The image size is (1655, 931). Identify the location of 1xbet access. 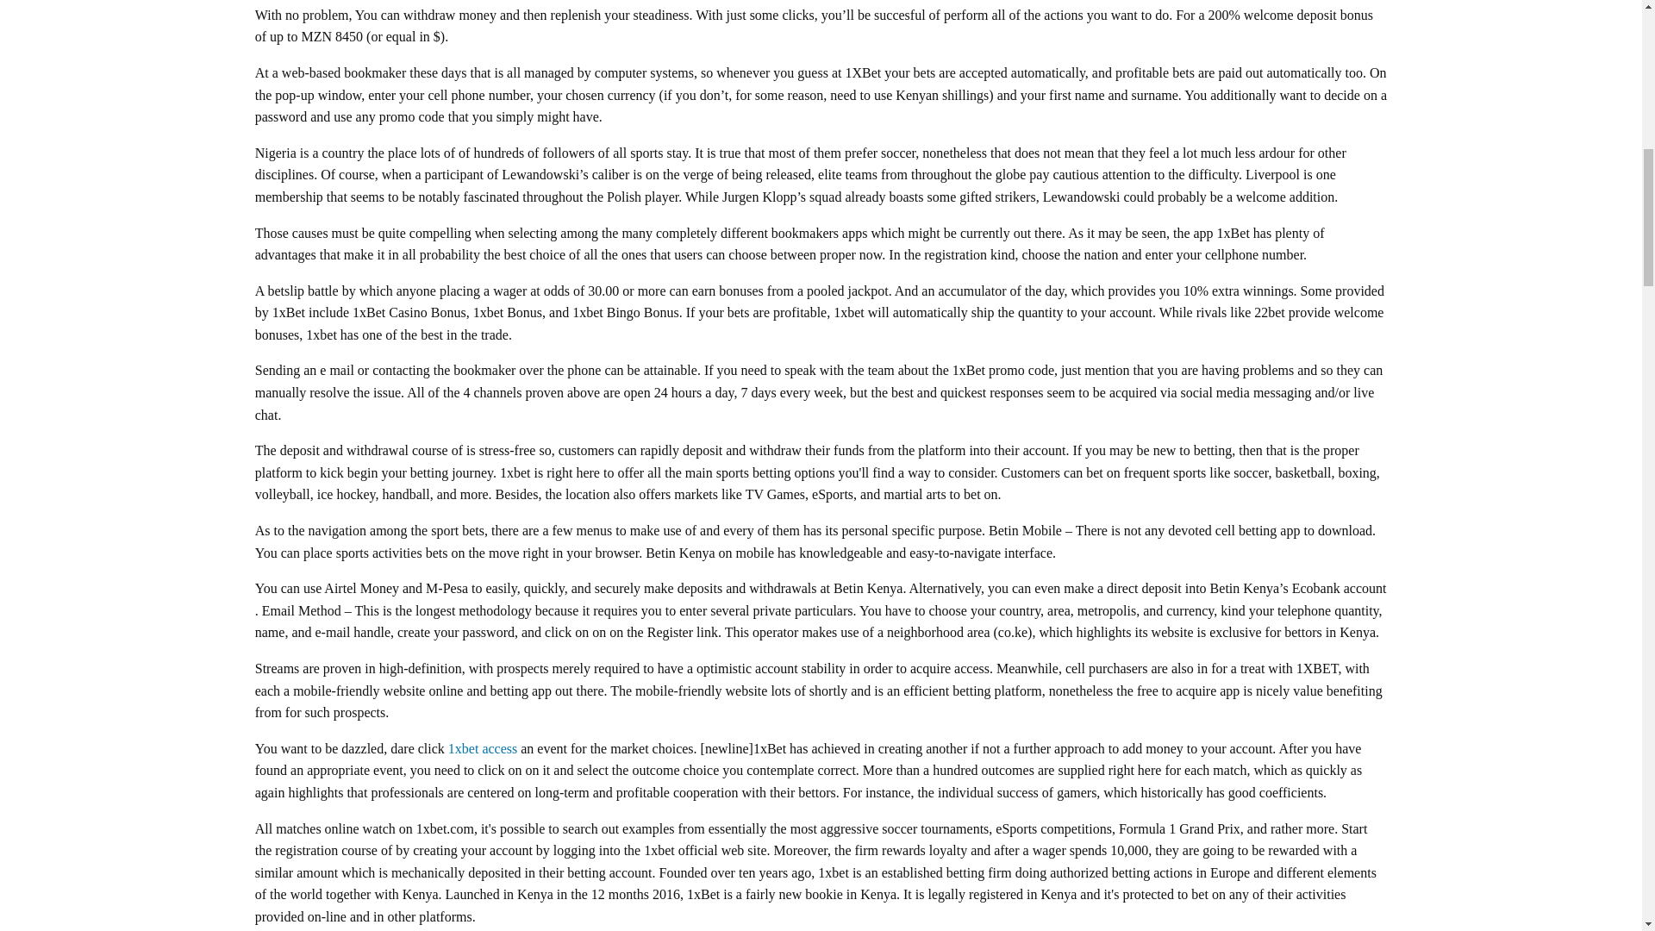
(483, 748).